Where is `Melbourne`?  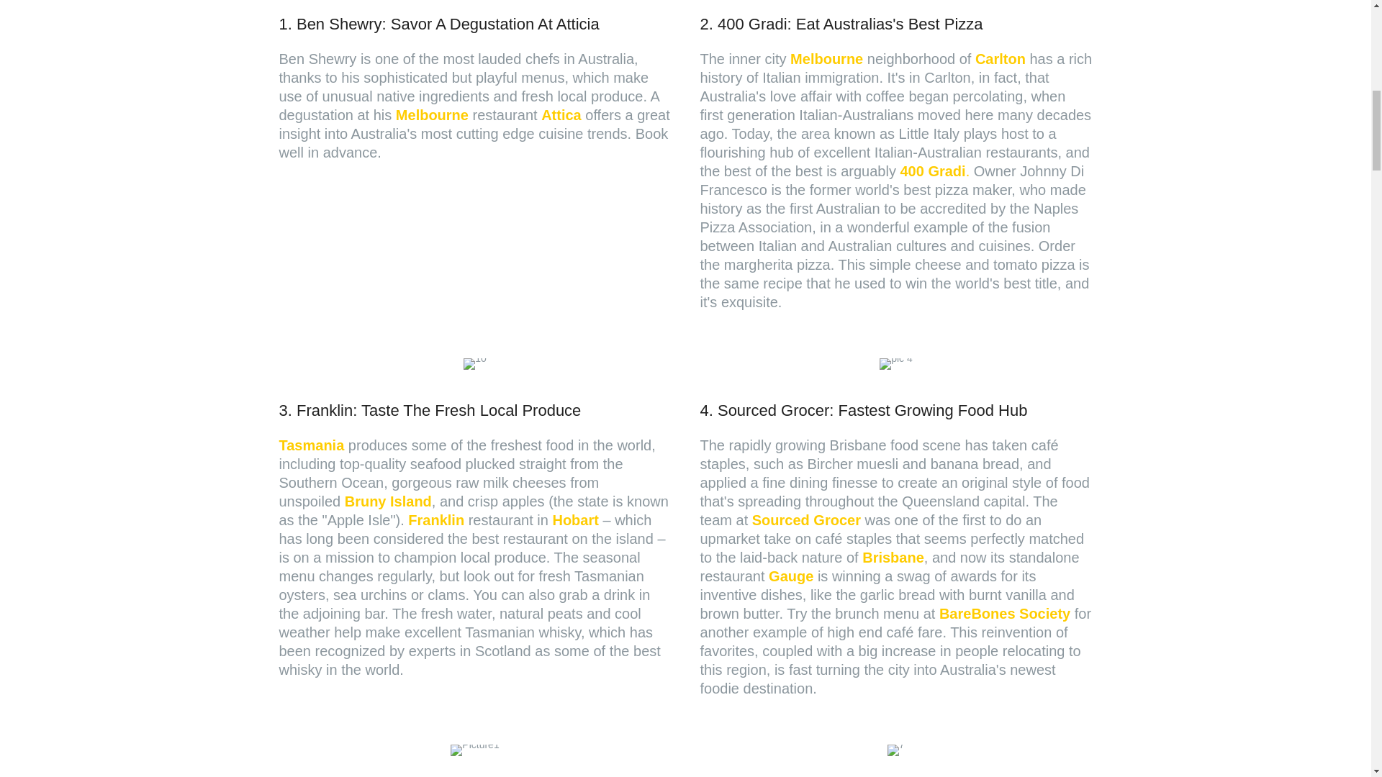
Melbourne is located at coordinates (432, 115).